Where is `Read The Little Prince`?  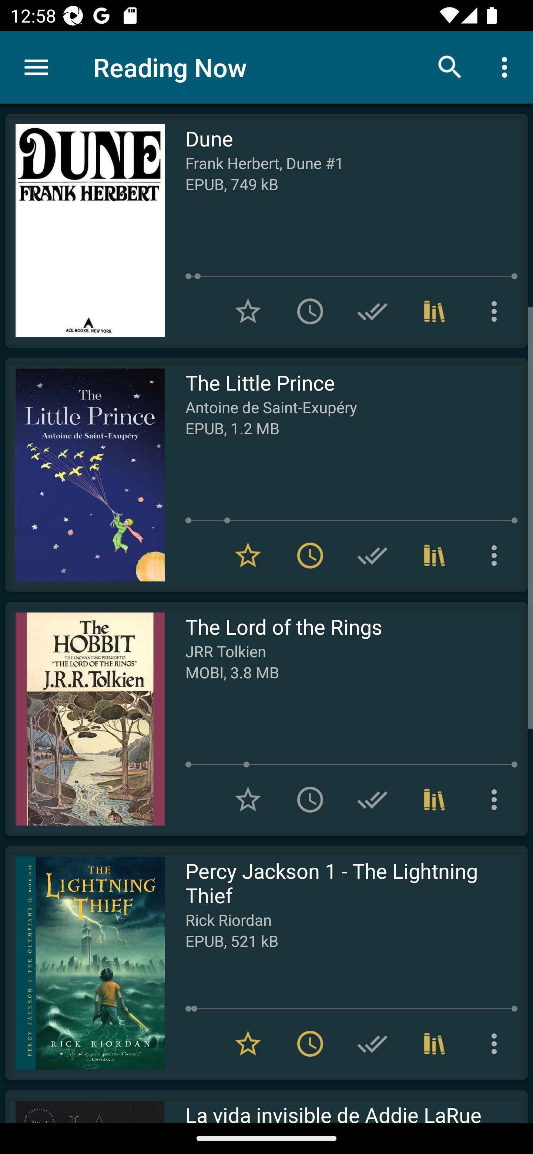 Read The Little Prince is located at coordinates (85, 475).